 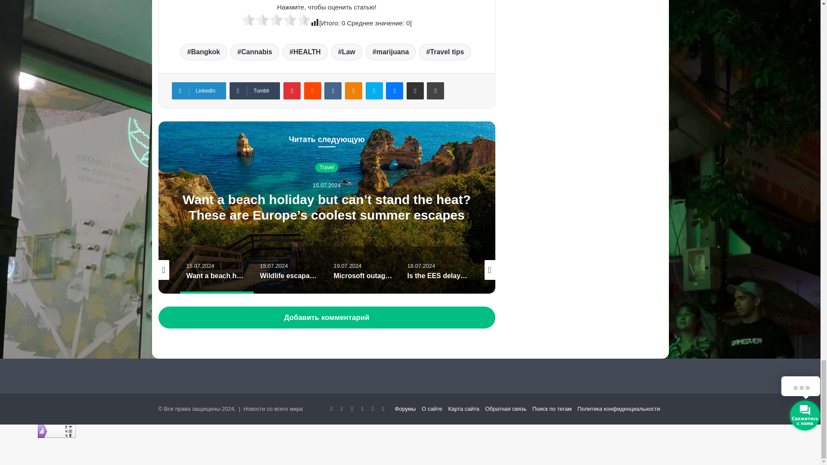 What do you see at coordinates (346, 52) in the screenshot?
I see `Law` at bounding box center [346, 52].